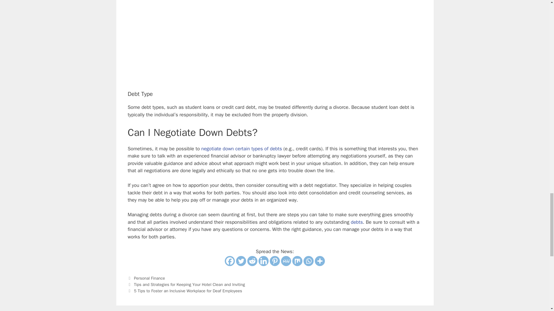  What do you see at coordinates (252, 261) in the screenshot?
I see `Reddit` at bounding box center [252, 261].